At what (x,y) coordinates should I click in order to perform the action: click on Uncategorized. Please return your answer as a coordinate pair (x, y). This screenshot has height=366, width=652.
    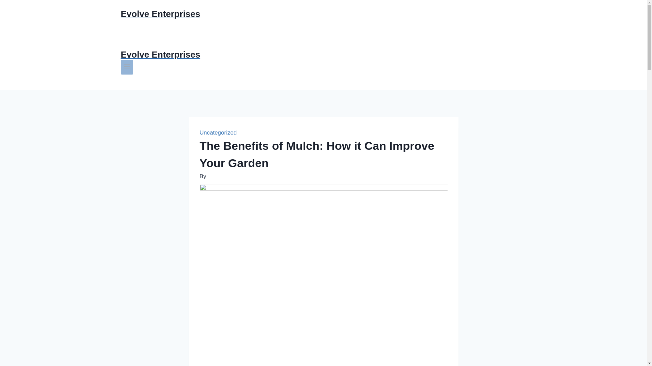
    Looking at the image, I should click on (218, 133).